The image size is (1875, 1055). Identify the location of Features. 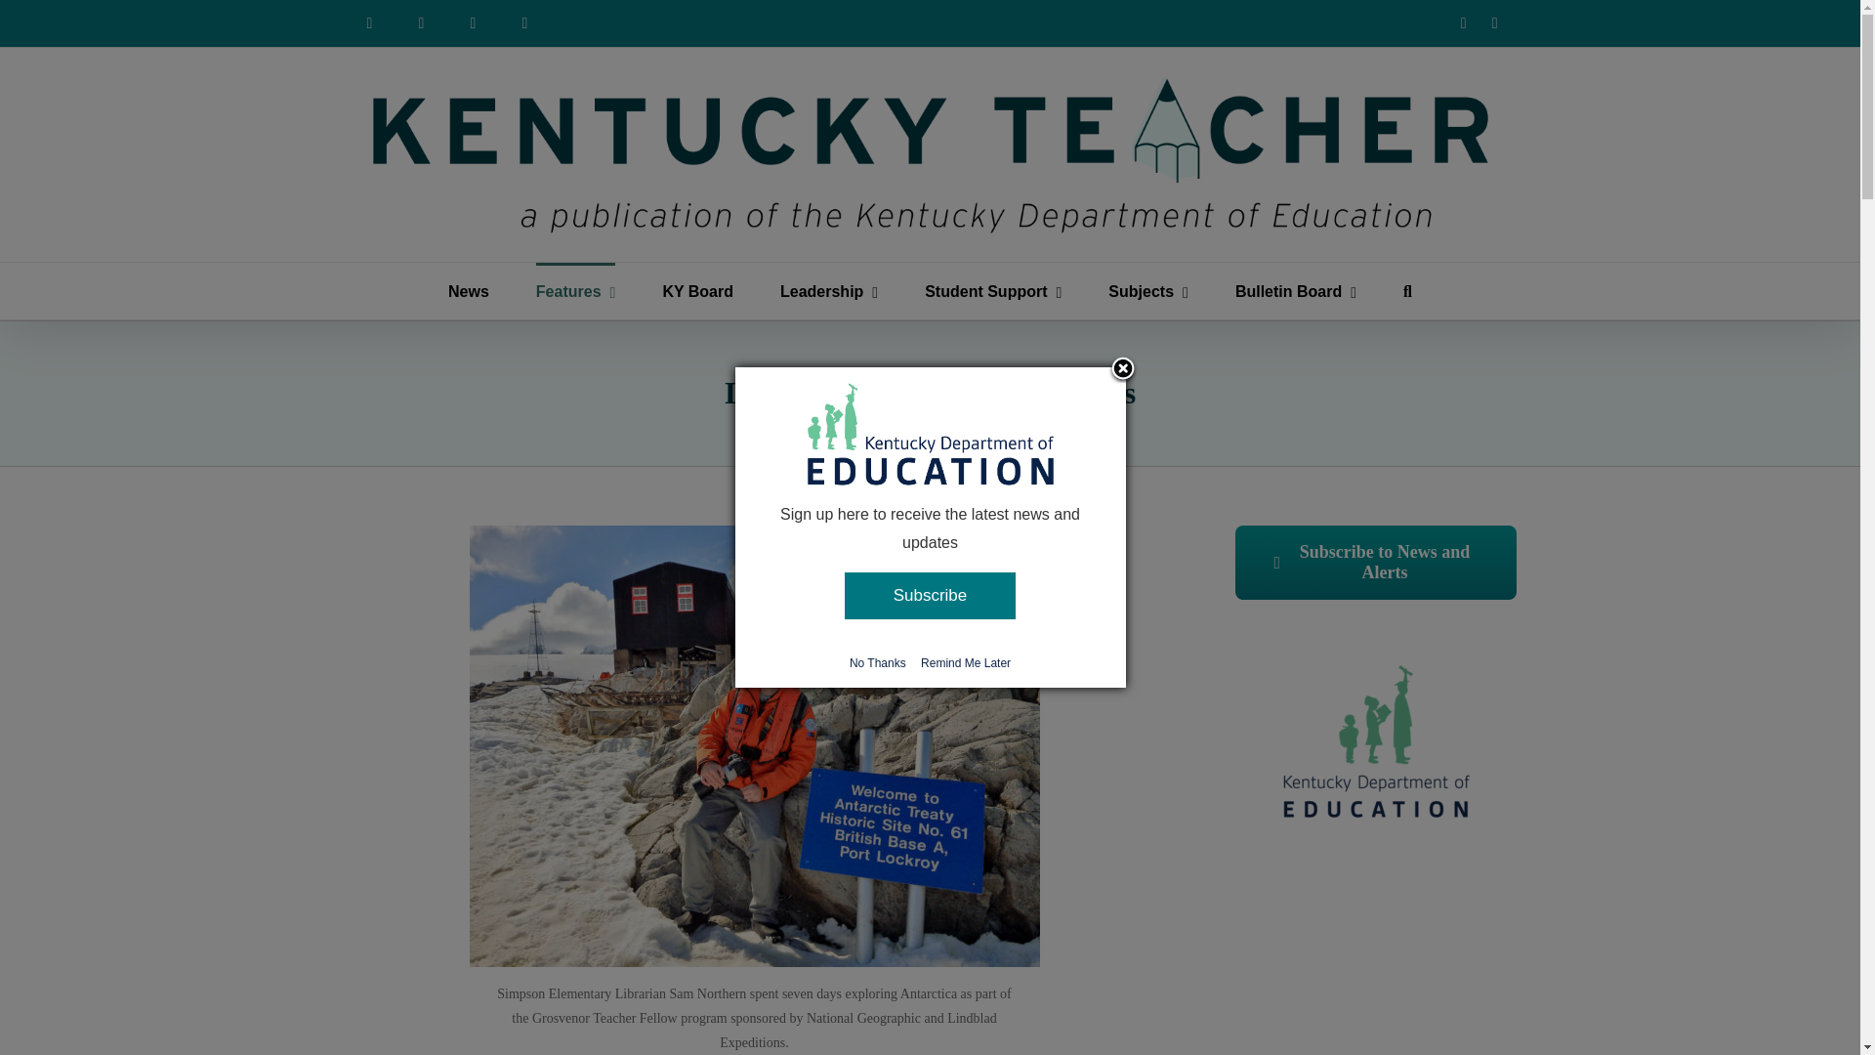
(576, 291).